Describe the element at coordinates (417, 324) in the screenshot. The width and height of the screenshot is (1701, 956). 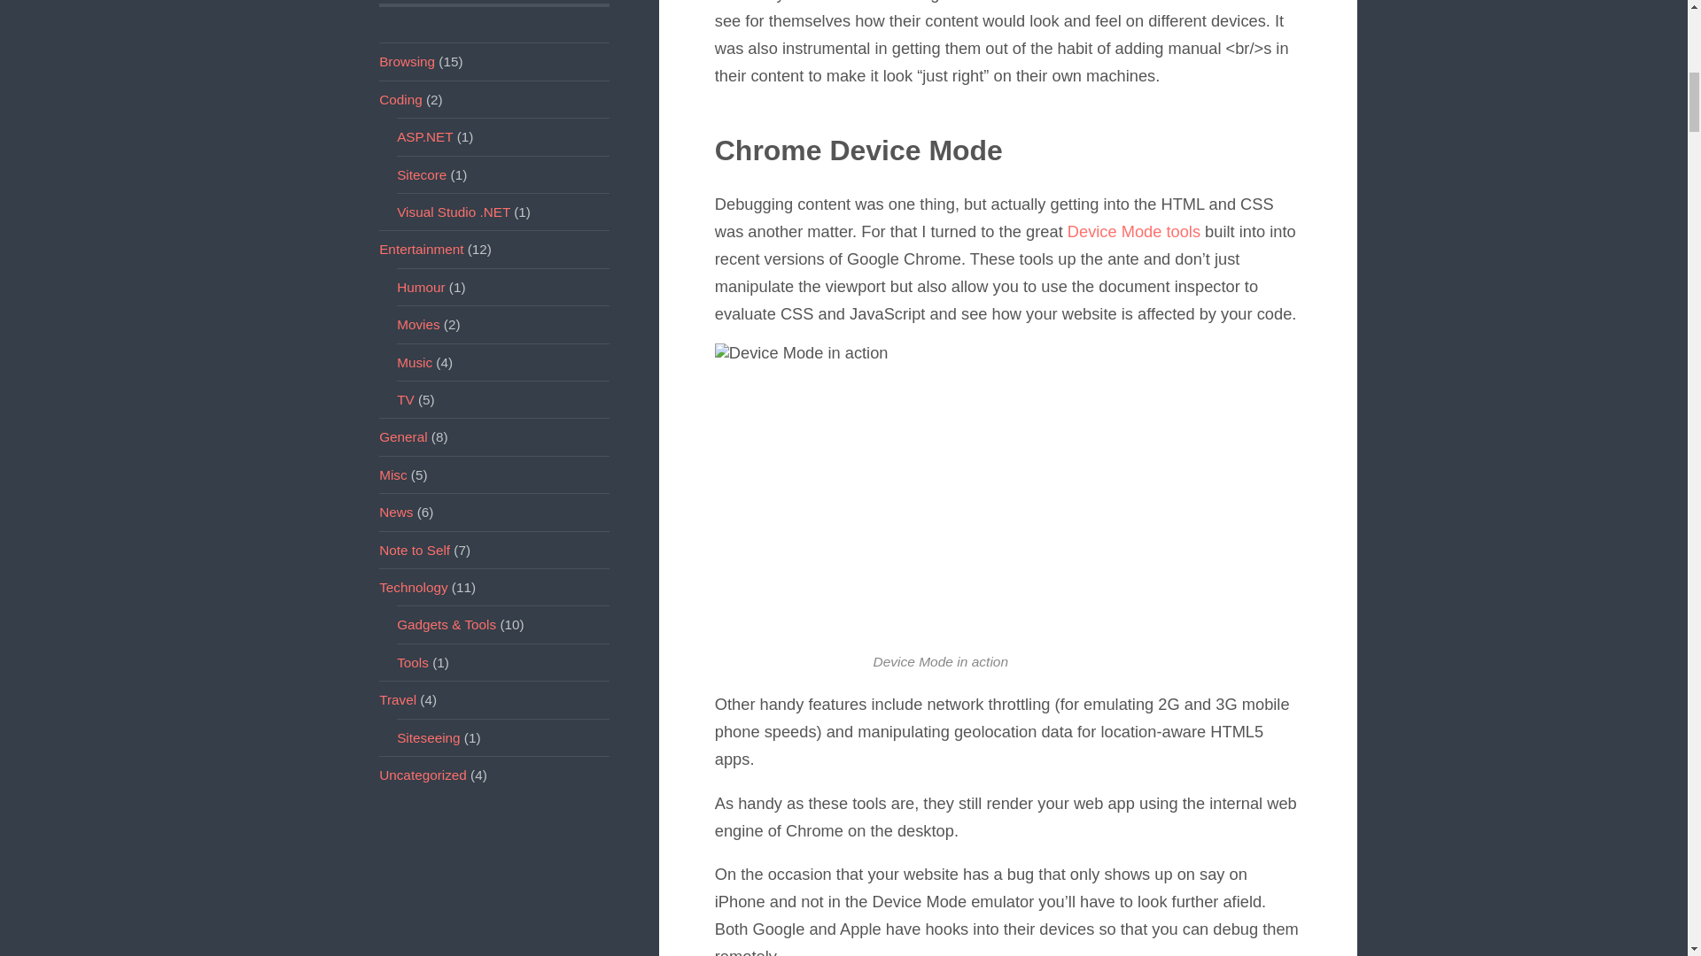
I see `Movies` at that location.